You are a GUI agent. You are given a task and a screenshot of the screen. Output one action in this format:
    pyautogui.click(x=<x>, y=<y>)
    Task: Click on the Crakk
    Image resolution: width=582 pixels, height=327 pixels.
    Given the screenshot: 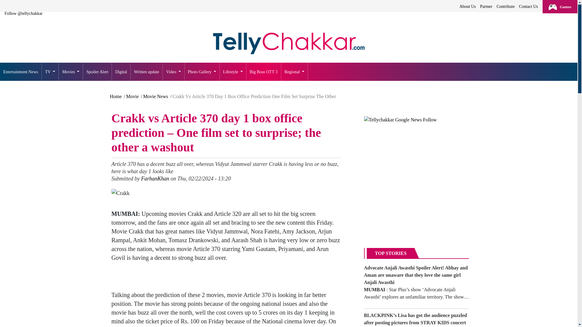 What is the action you would take?
    pyautogui.click(x=121, y=193)
    